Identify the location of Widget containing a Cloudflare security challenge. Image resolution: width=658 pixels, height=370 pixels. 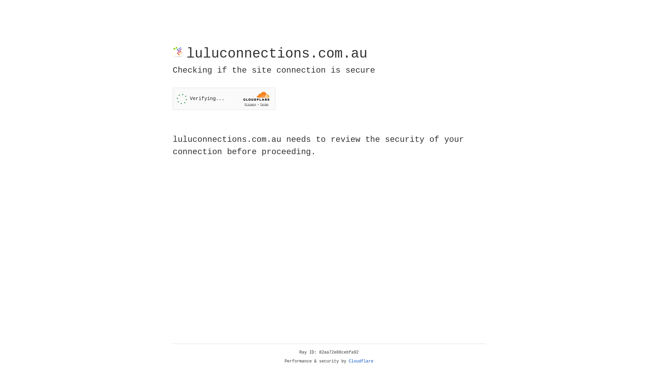
(224, 99).